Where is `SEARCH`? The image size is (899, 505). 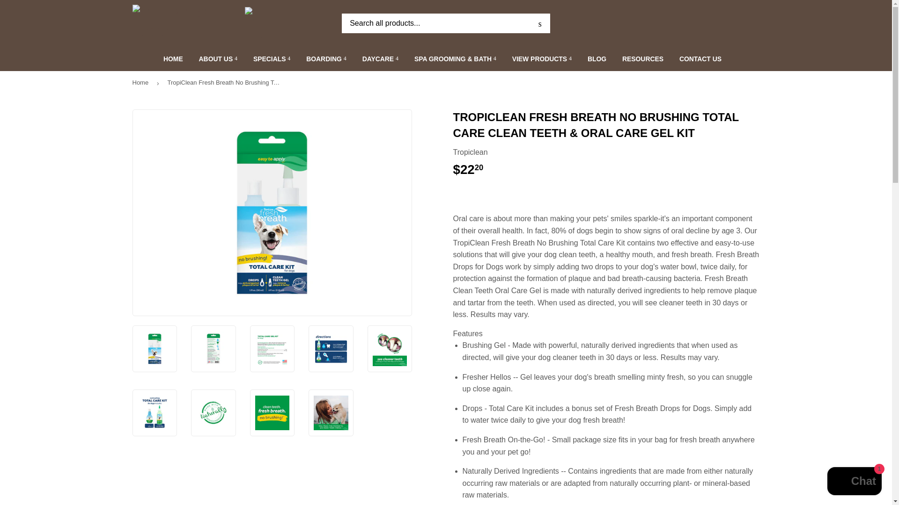
SEARCH is located at coordinates (539, 24).